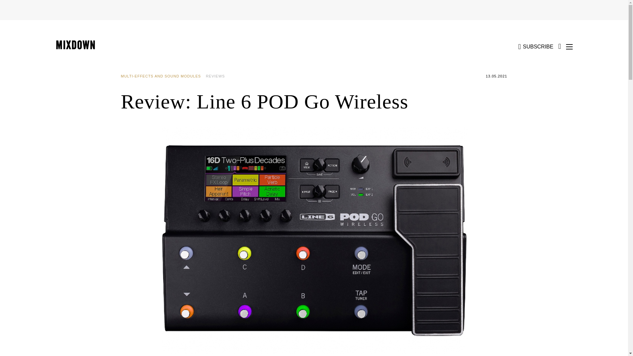  I want to click on REVIEWS, so click(218, 76).